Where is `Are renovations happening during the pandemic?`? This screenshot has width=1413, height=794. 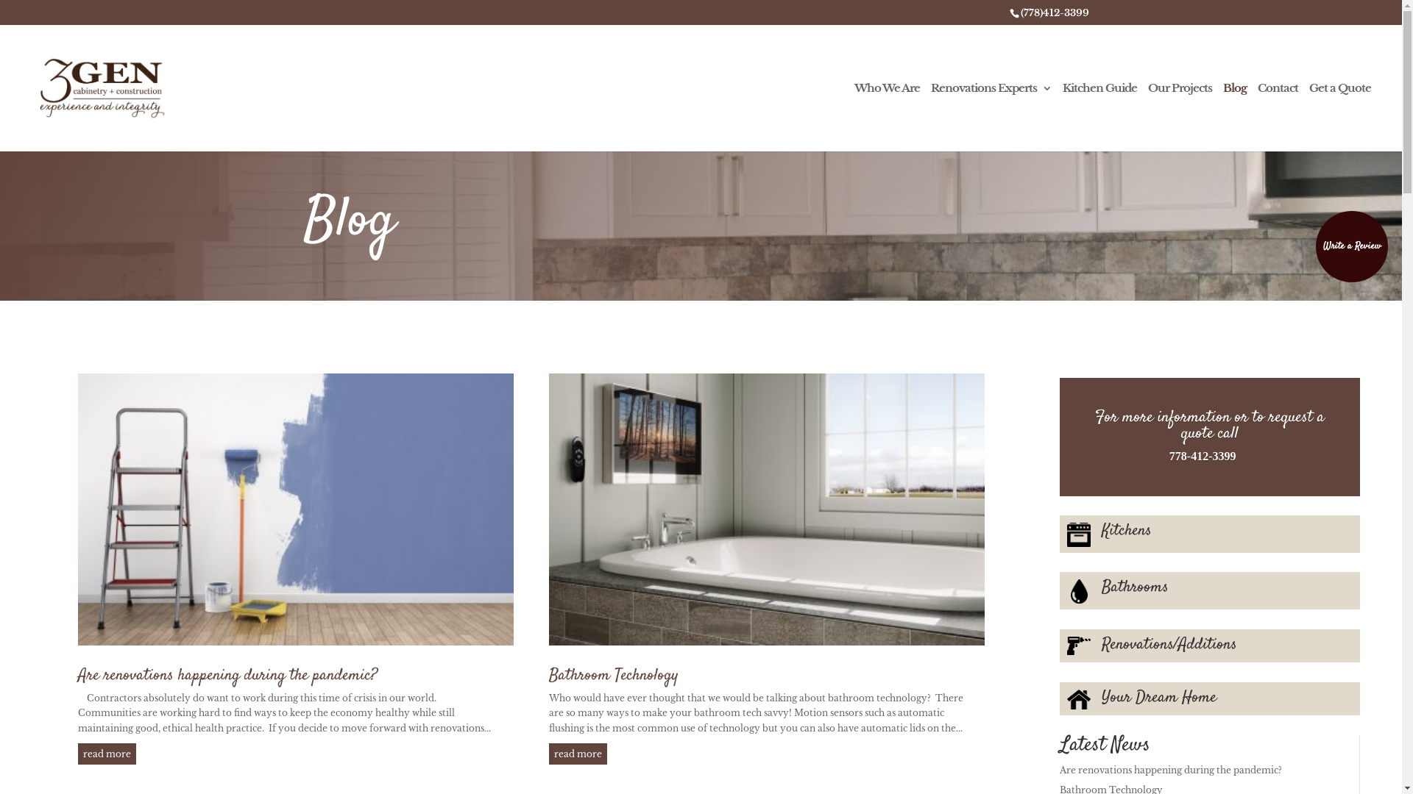
Are renovations happening during the pandemic? is located at coordinates (228, 676).